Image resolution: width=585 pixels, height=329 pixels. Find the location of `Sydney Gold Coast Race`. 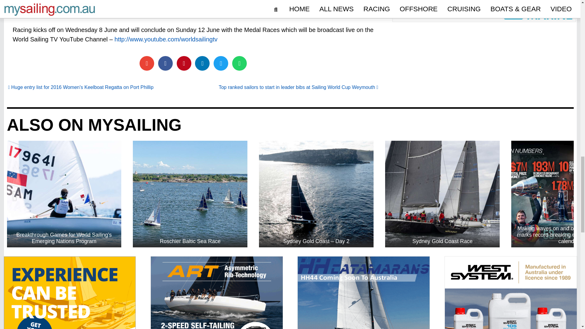

Sydney Gold Coast Race is located at coordinates (442, 194).